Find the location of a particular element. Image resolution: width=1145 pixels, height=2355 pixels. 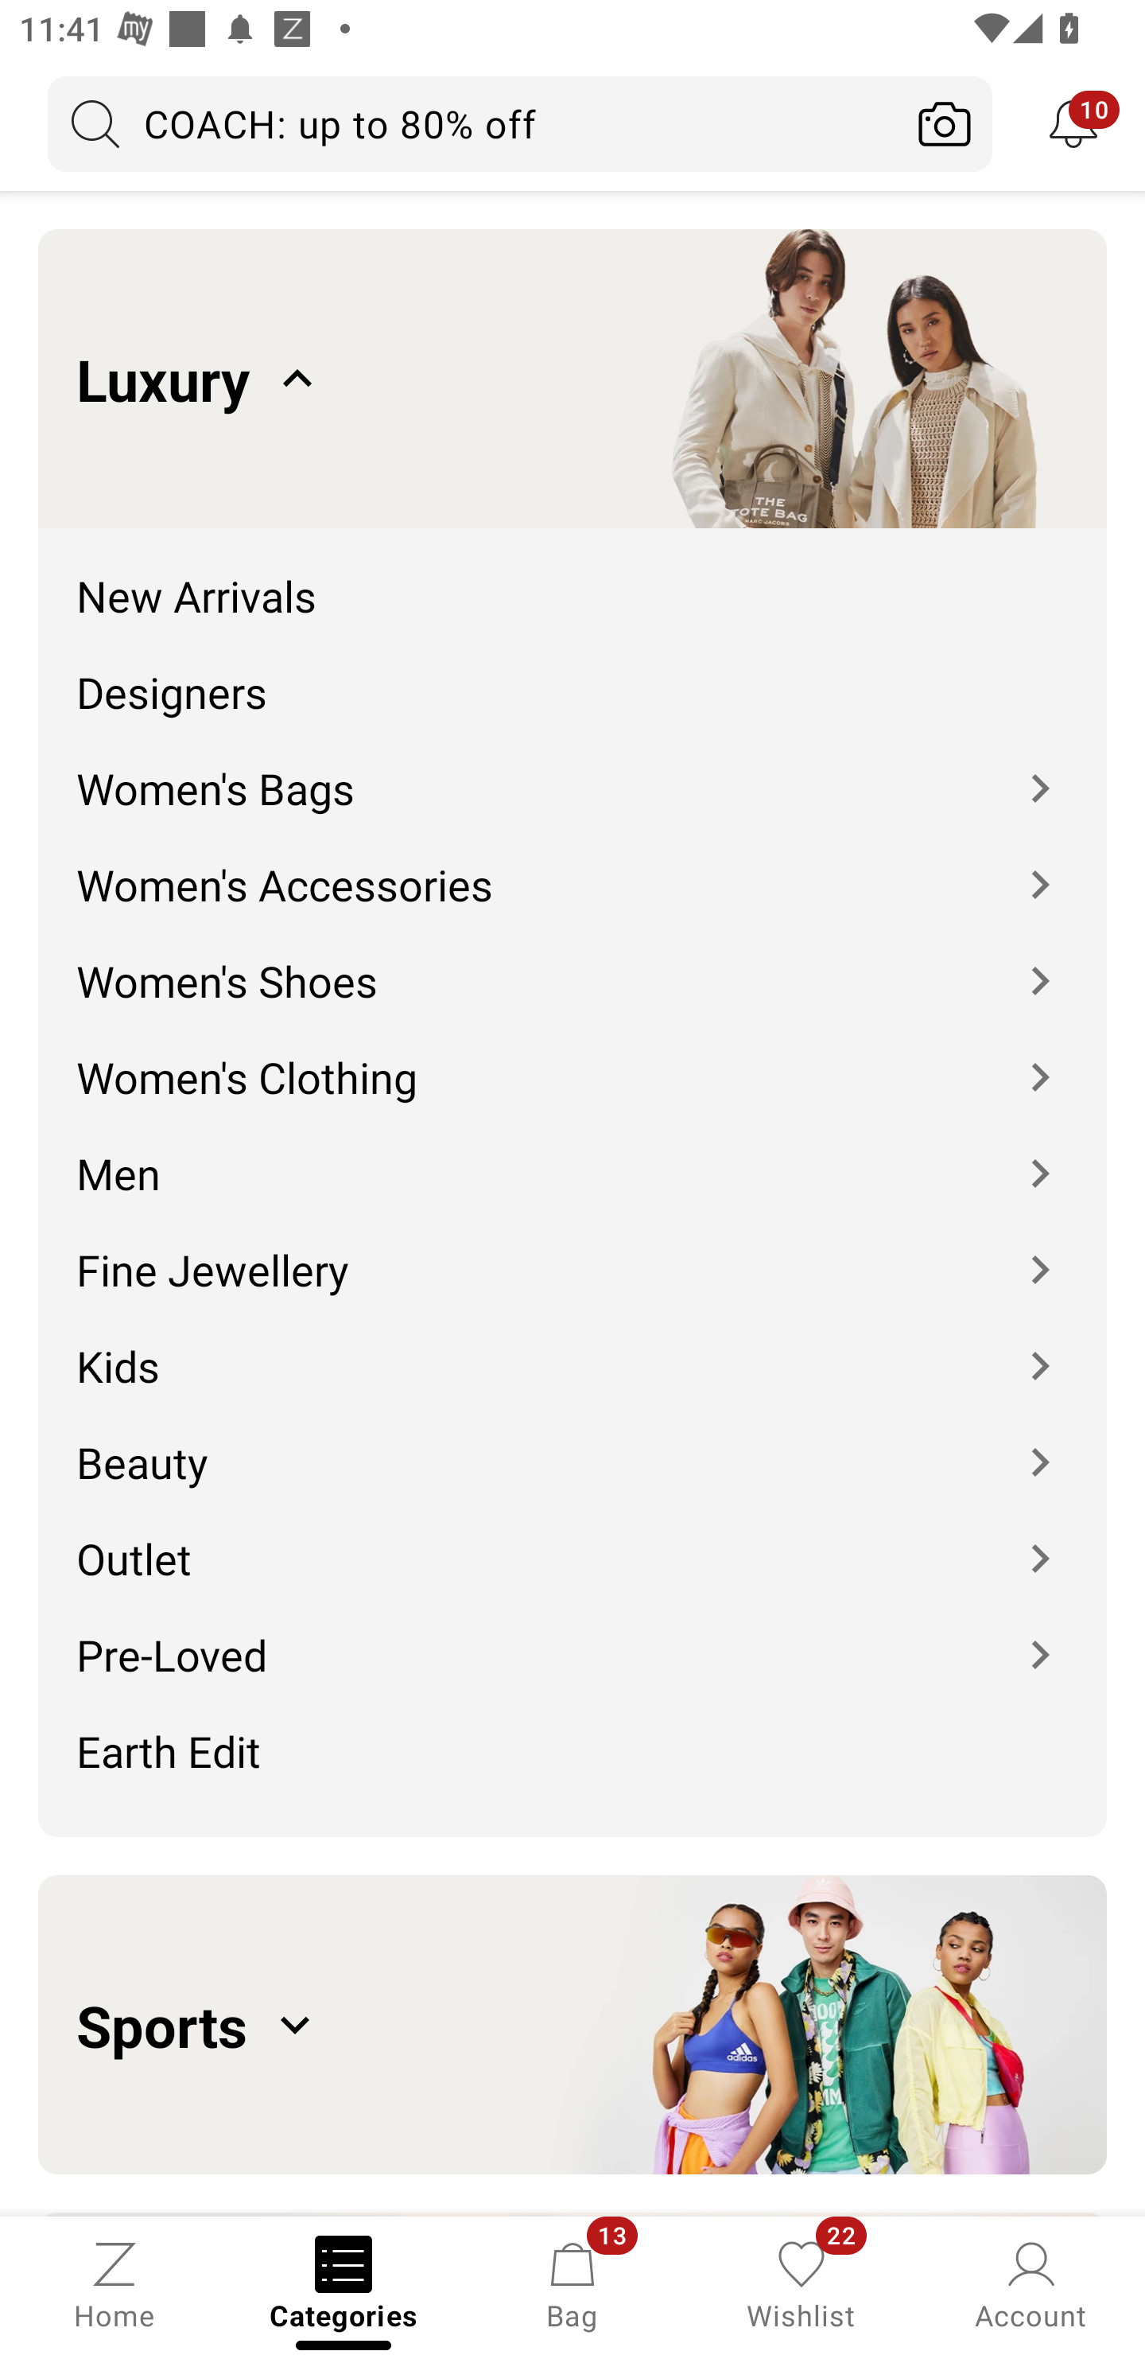

Outlet is located at coordinates (572, 1539).